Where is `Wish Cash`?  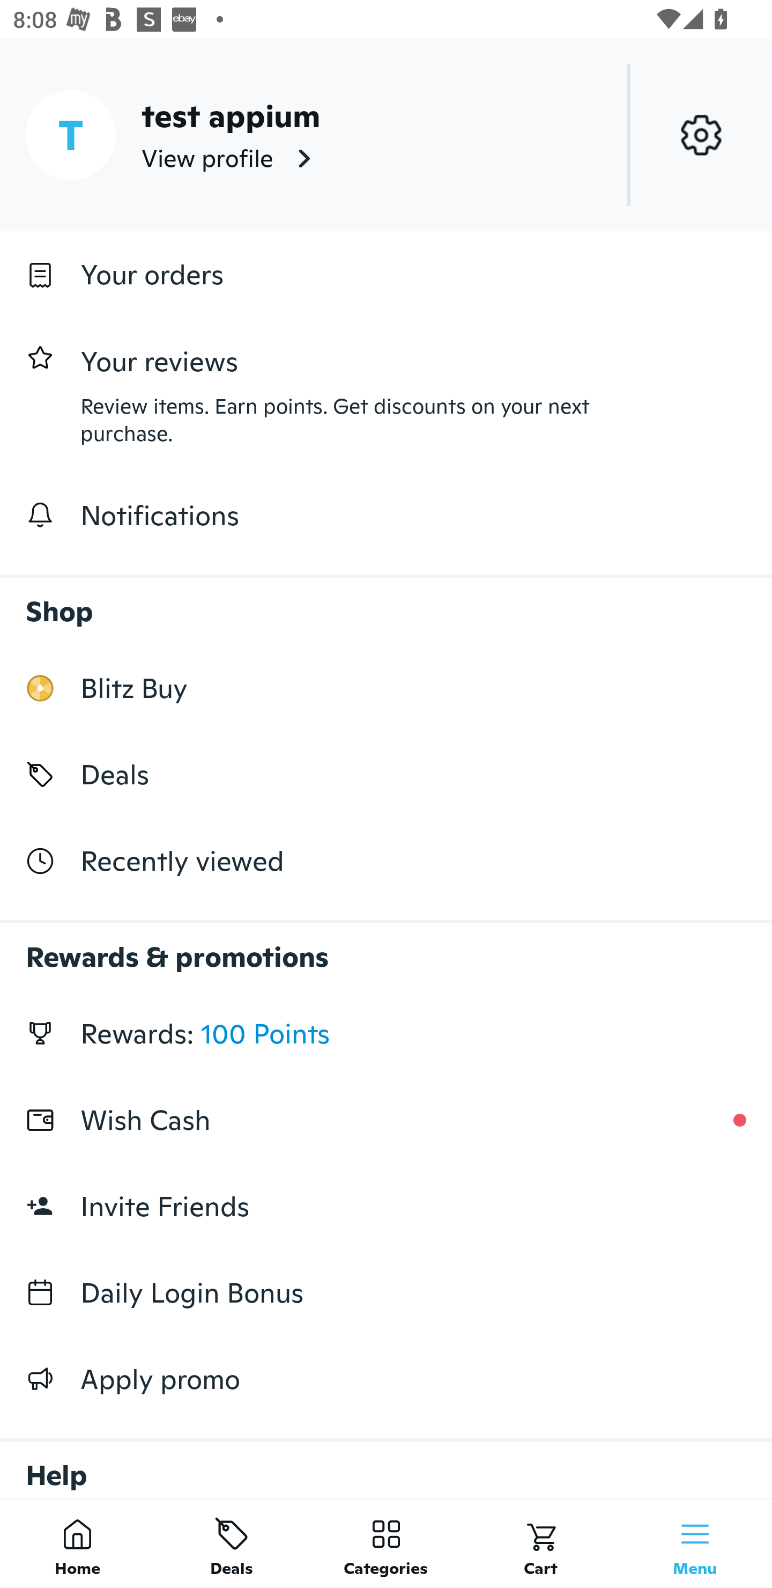
Wish Cash is located at coordinates (386, 1120).